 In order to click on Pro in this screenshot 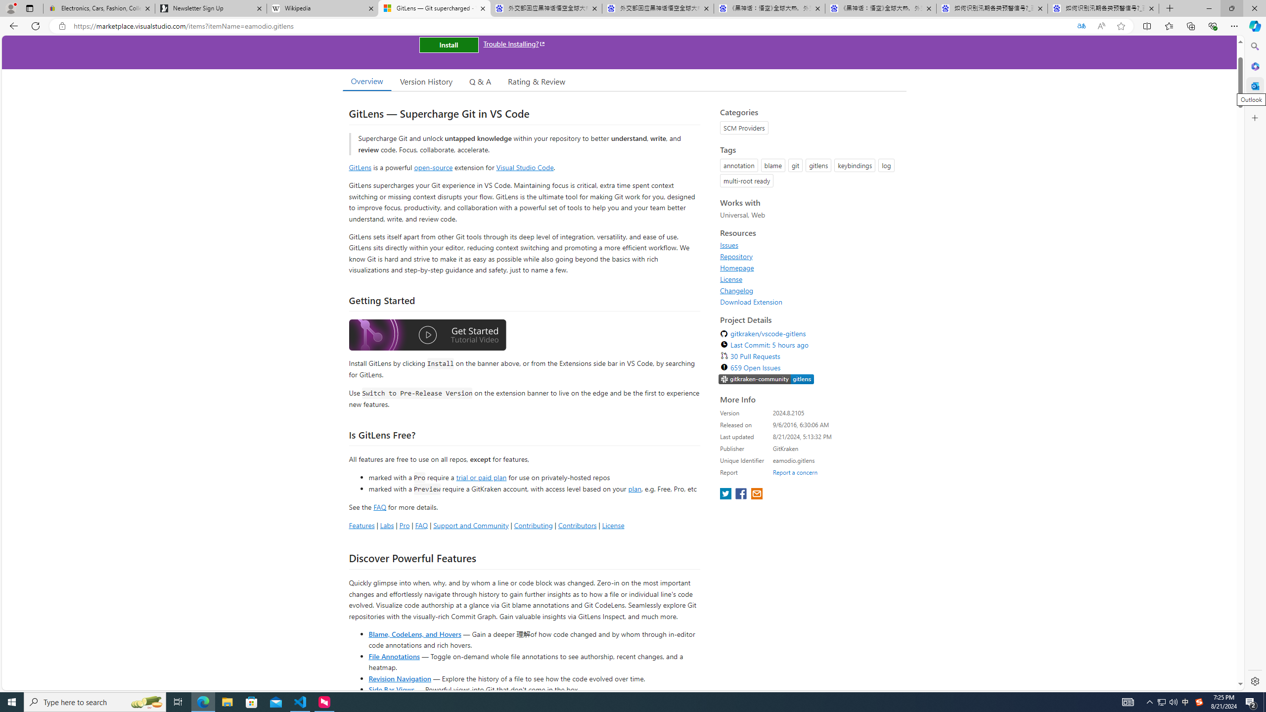, I will do `click(405, 525)`.